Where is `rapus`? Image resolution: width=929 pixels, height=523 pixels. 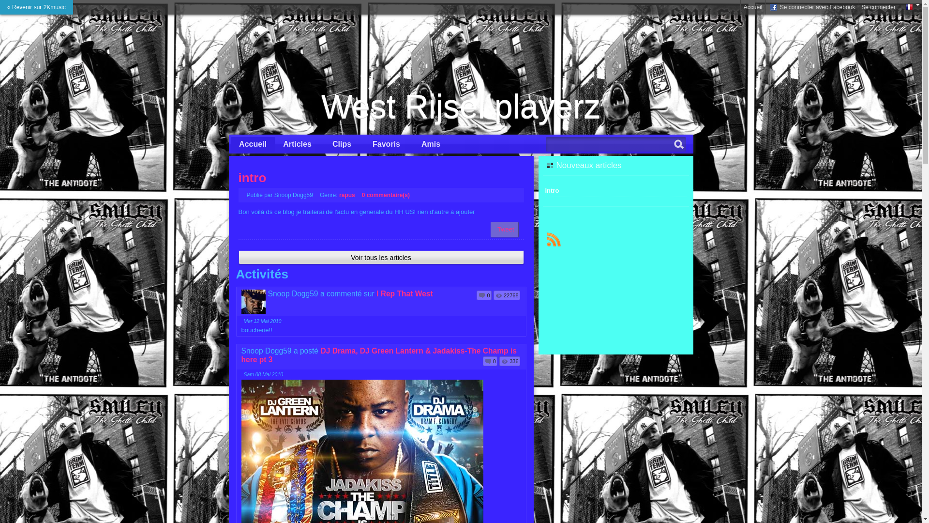
rapus is located at coordinates (347, 195).